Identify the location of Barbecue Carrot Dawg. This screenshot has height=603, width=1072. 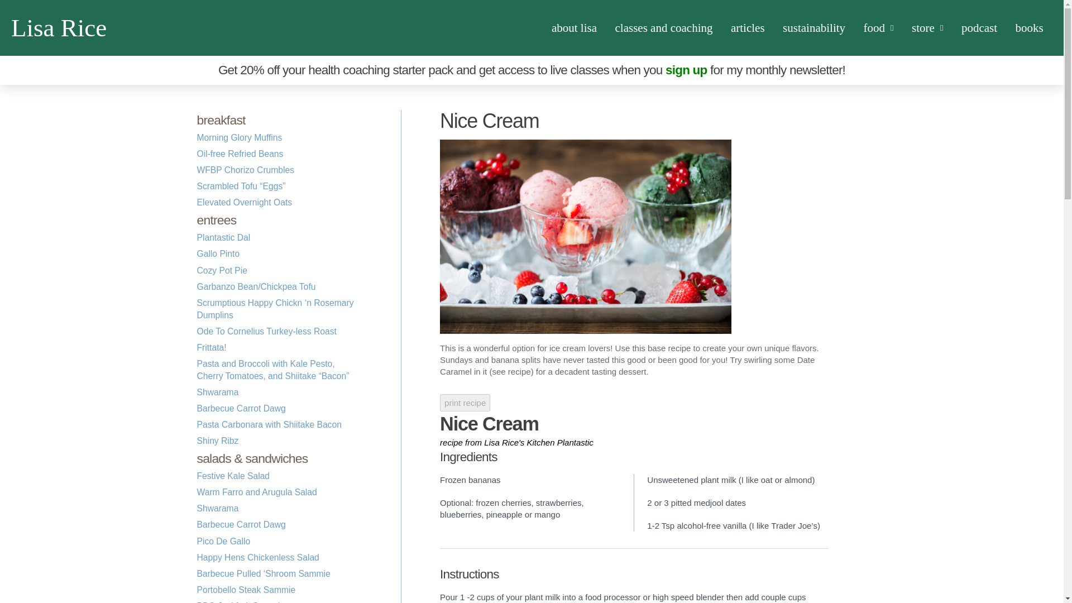
(240, 408).